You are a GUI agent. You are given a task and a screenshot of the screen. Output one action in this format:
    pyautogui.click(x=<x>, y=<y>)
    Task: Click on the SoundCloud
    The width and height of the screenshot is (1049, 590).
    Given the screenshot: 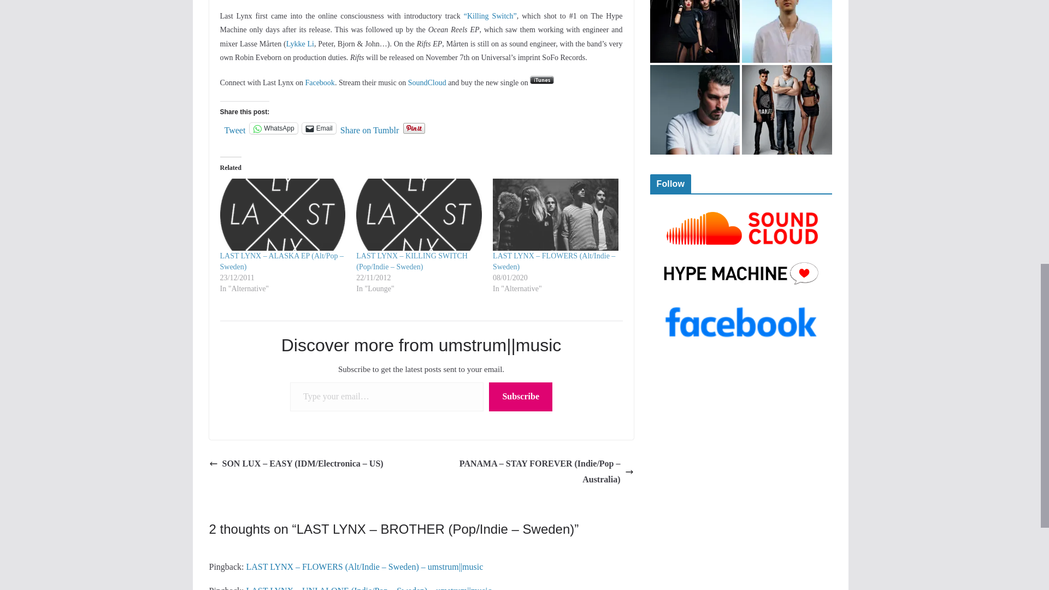 What is the action you would take?
    pyautogui.click(x=427, y=82)
    